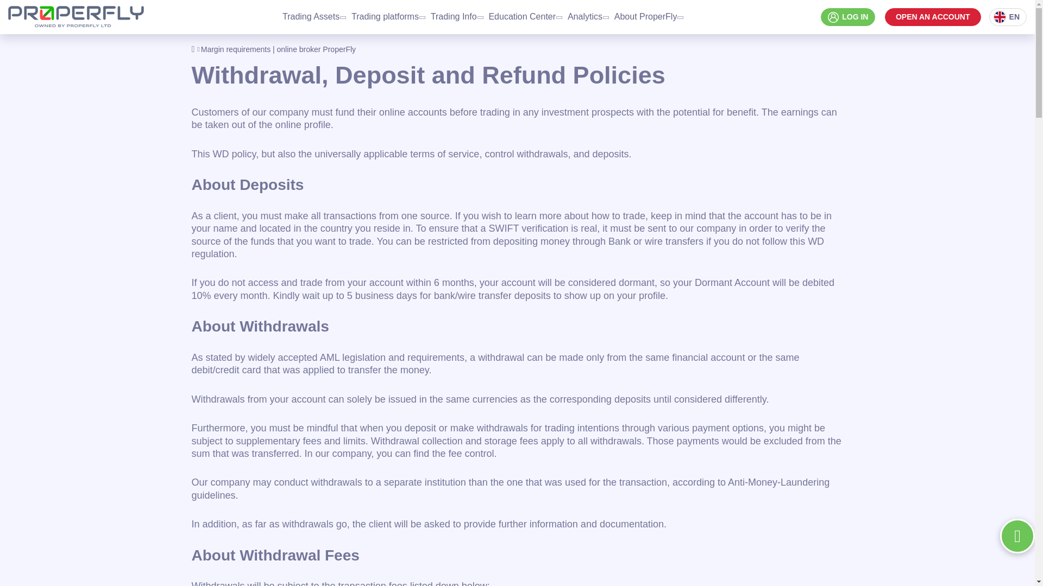 The width and height of the screenshot is (1043, 586). Describe the element at coordinates (524, 17) in the screenshot. I see `Education Center` at that location.